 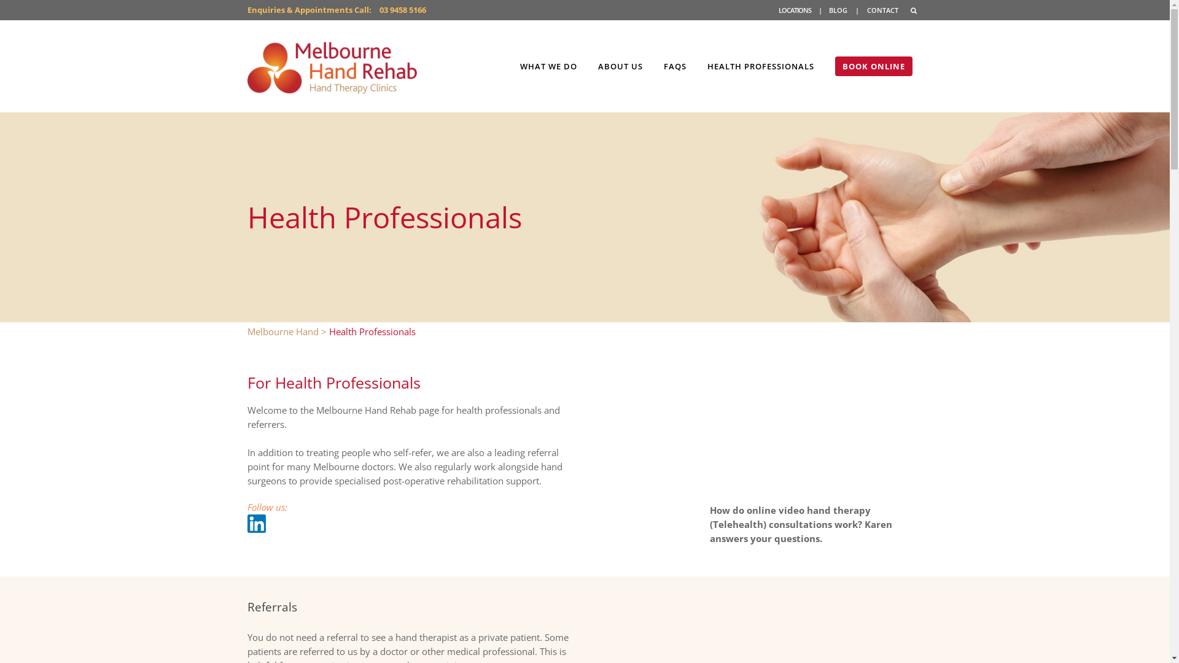 What do you see at coordinates (596, 497) in the screenshot?
I see `Careers` at bounding box center [596, 497].